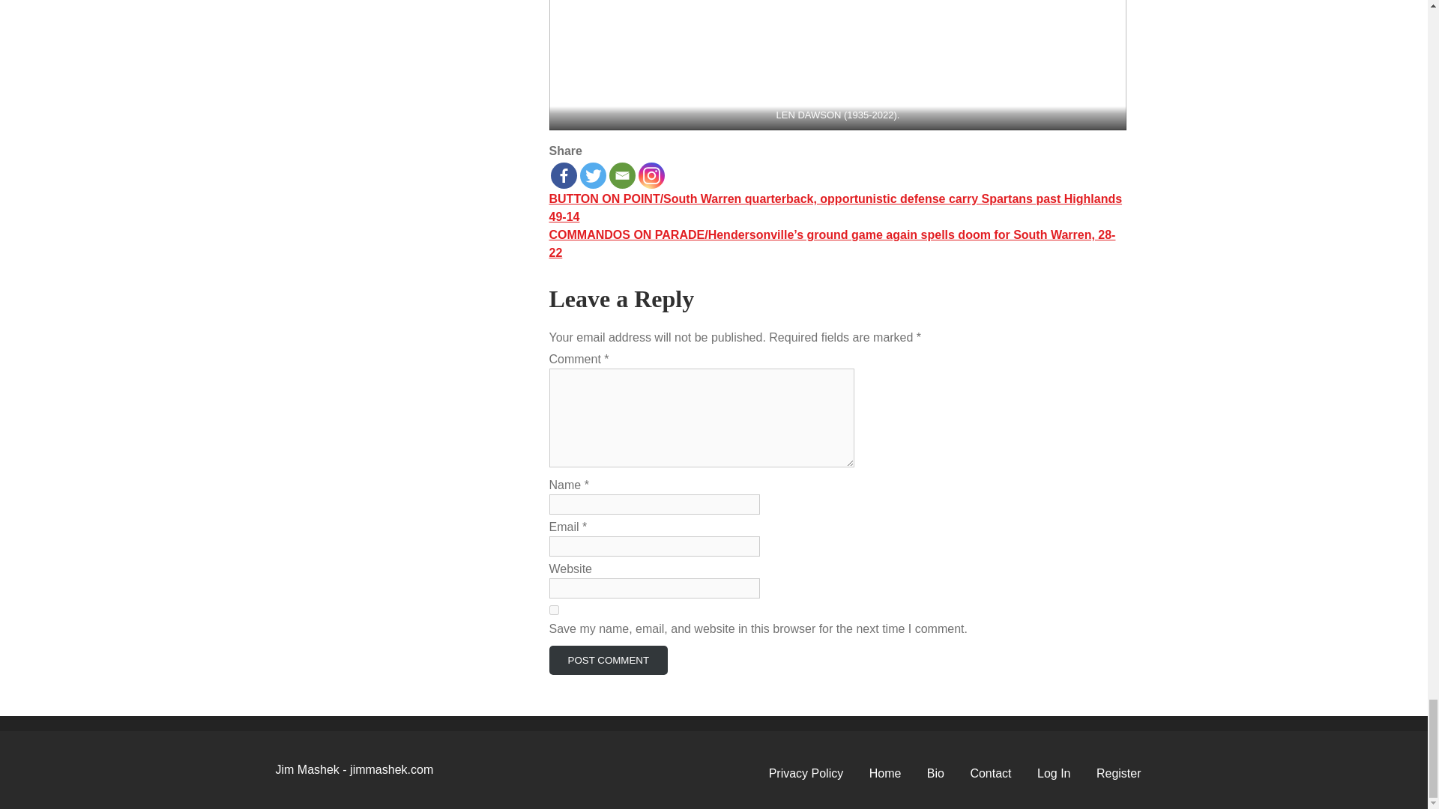  I want to click on yes, so click(553, 610).